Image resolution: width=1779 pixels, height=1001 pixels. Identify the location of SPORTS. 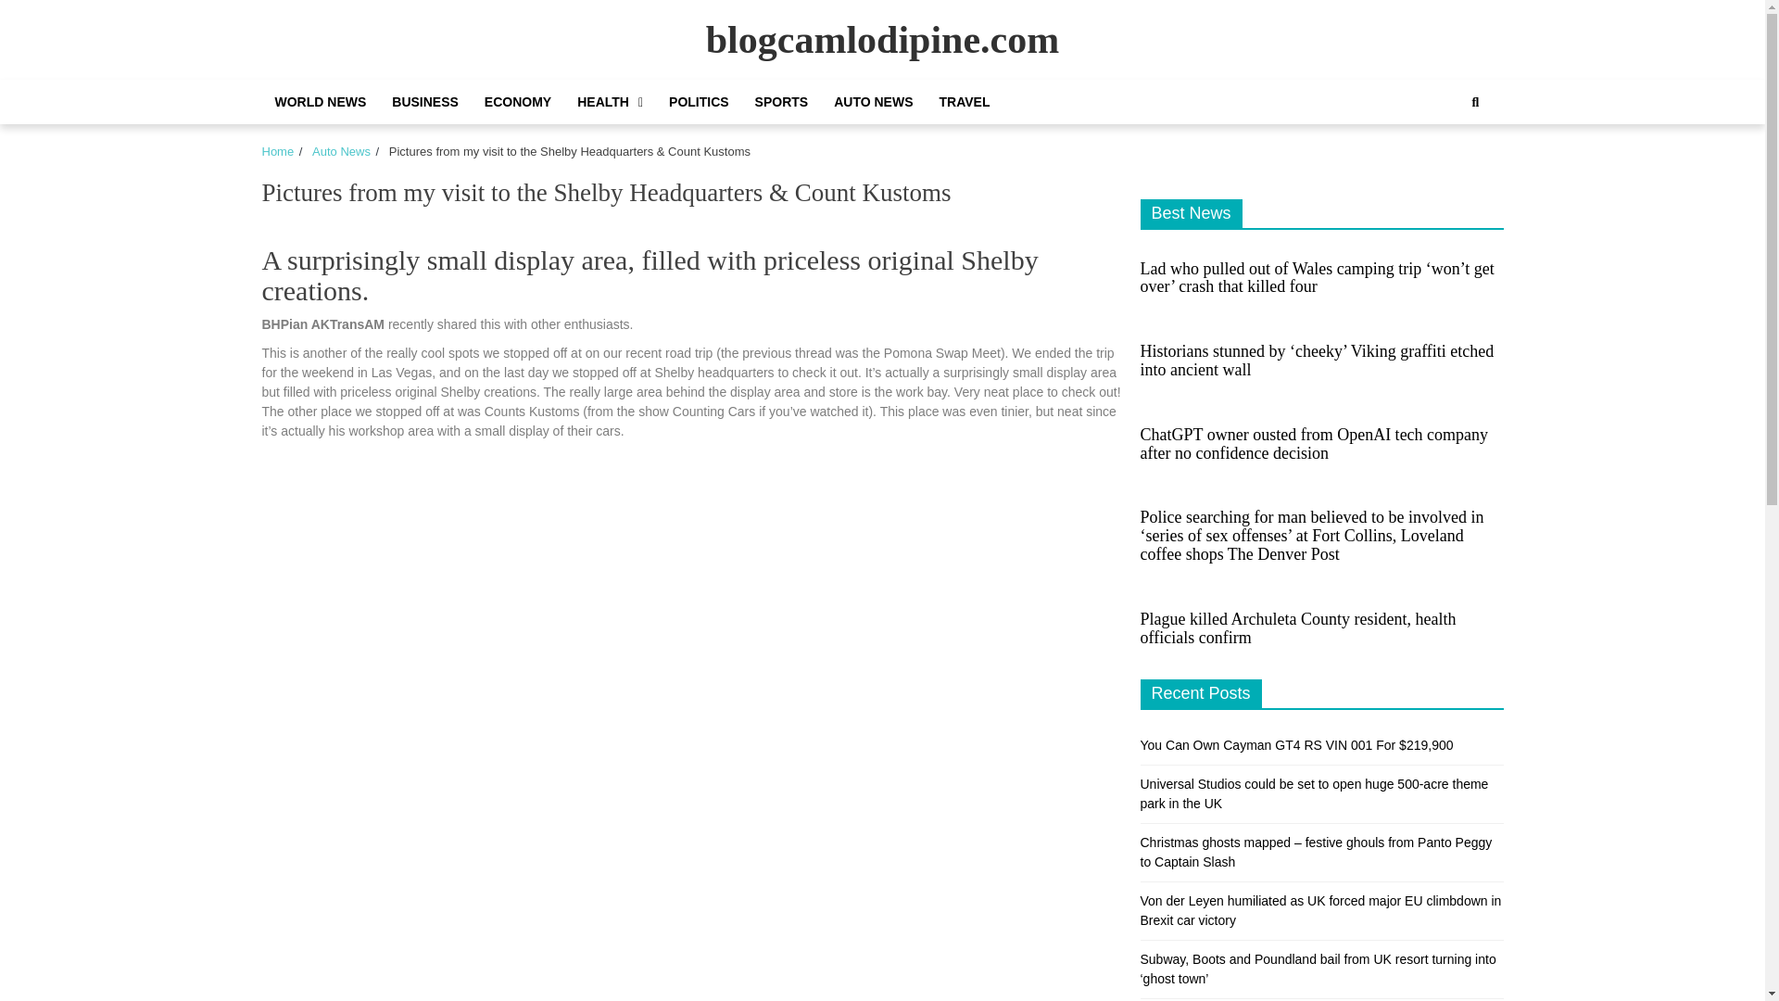
(782, 102).